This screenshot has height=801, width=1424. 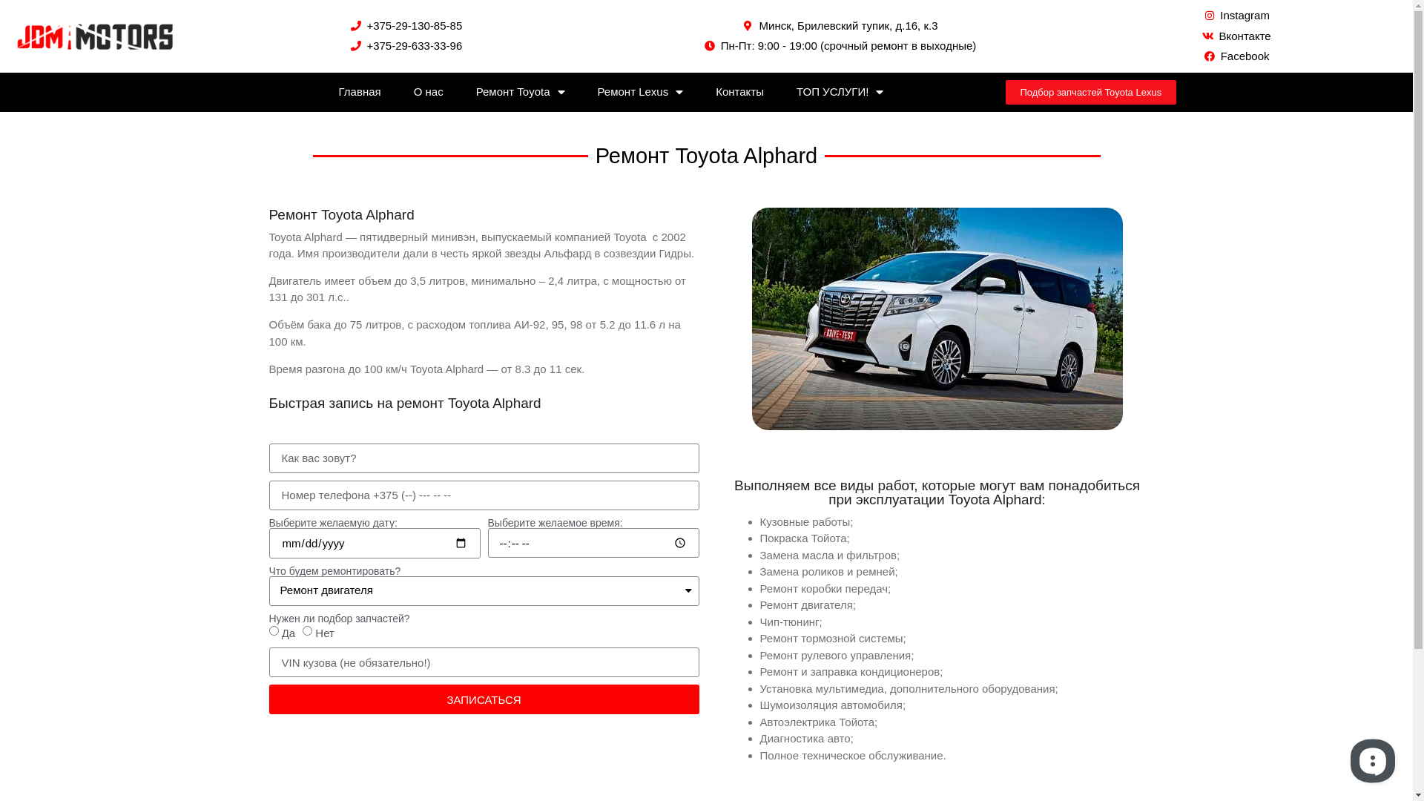 I want to click on __replain_widget_iframe, so click(x=1372, y=760).